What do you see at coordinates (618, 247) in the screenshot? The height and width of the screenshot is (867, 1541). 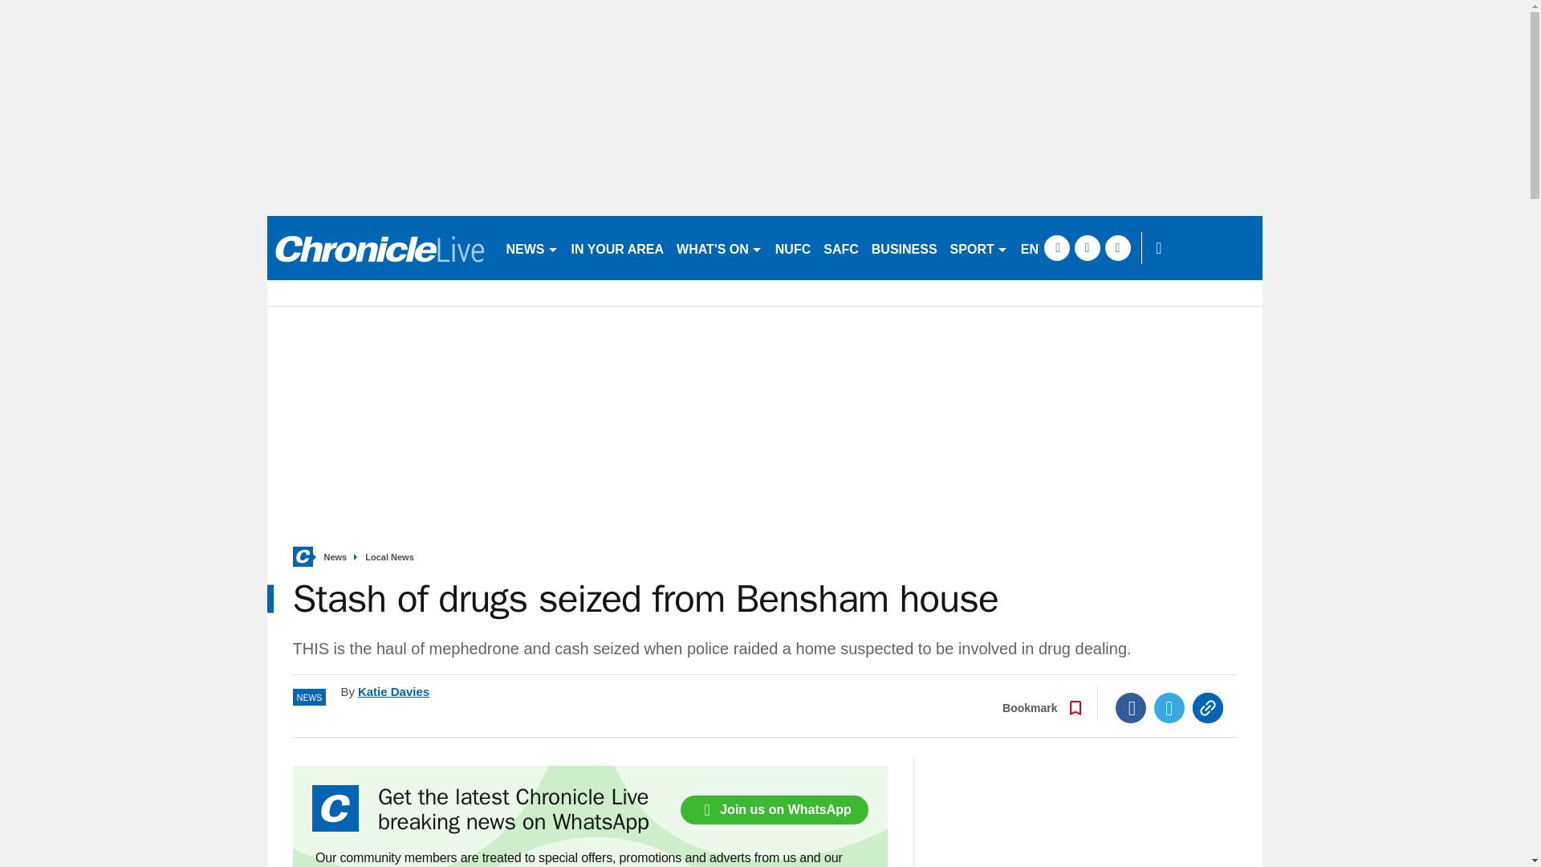 I see `IN YOUR AREA` at bounding box center [618, 247].